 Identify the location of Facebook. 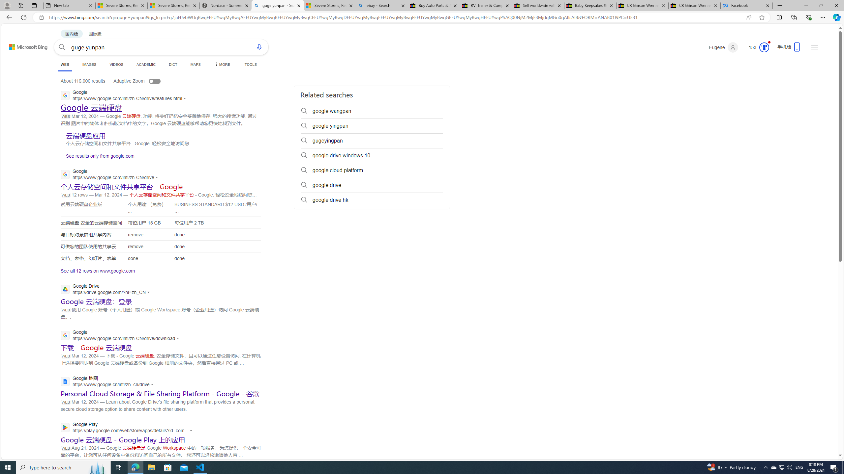
(746, 6).